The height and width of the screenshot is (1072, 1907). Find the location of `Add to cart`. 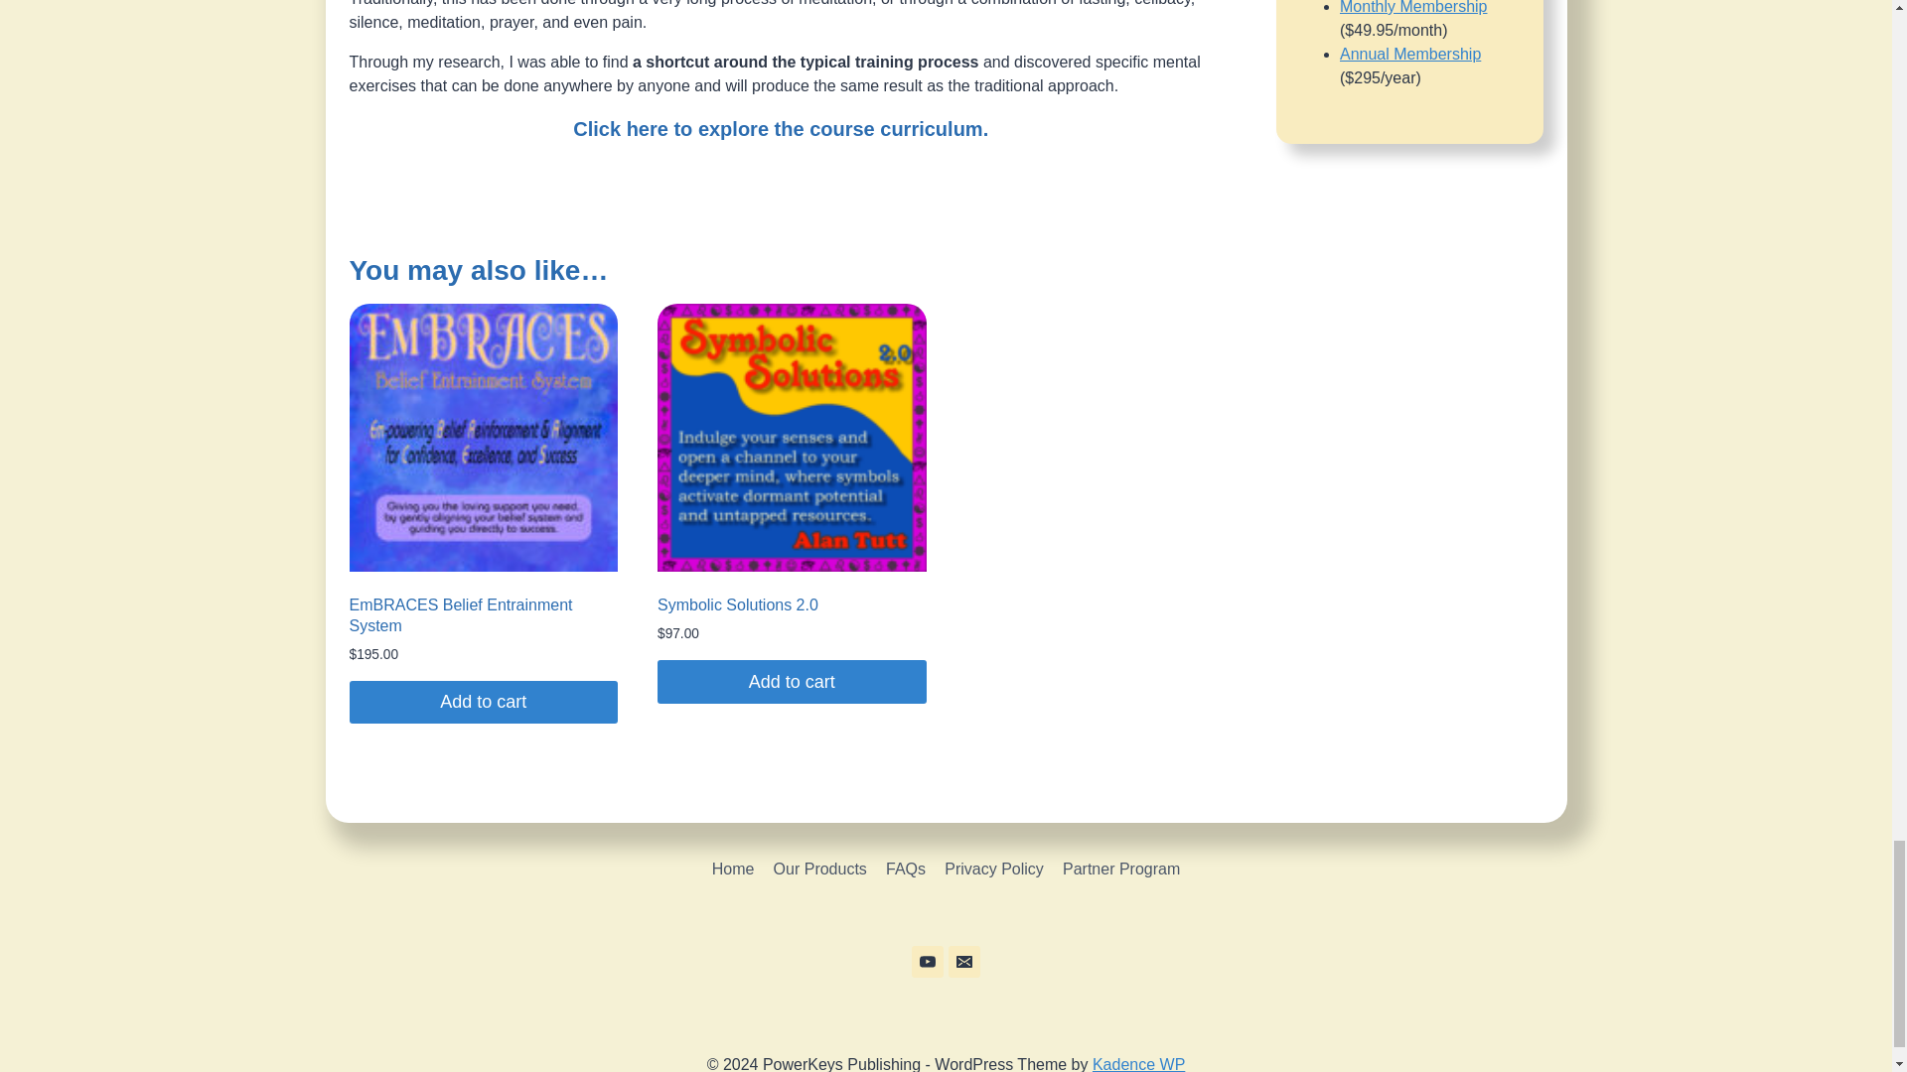

Add to cart is located at coordinates (483, 702).